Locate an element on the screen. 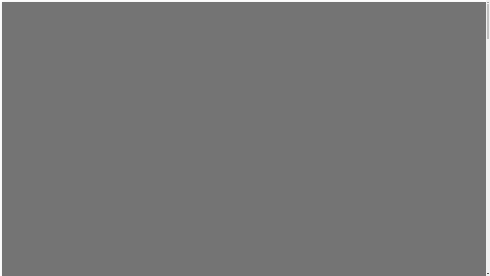 The image size is (490, 276). Go! is located at coordinates (365, 181).